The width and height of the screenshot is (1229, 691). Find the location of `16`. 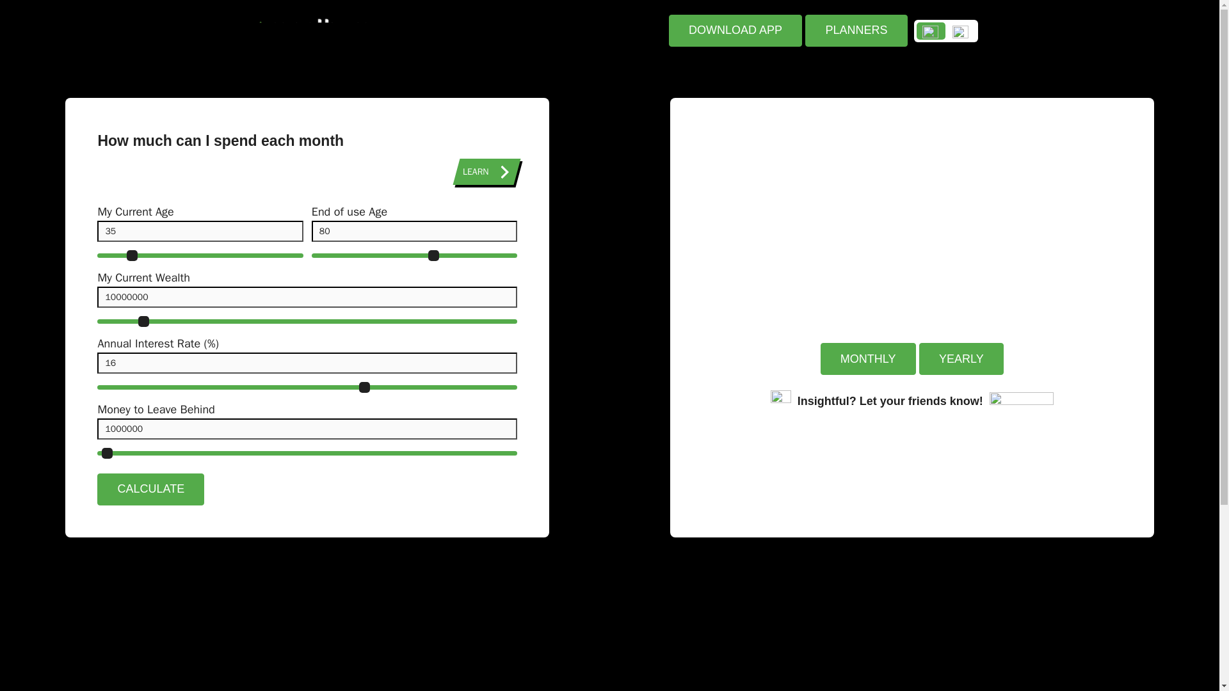

16 is located at coordinates (307, 362).